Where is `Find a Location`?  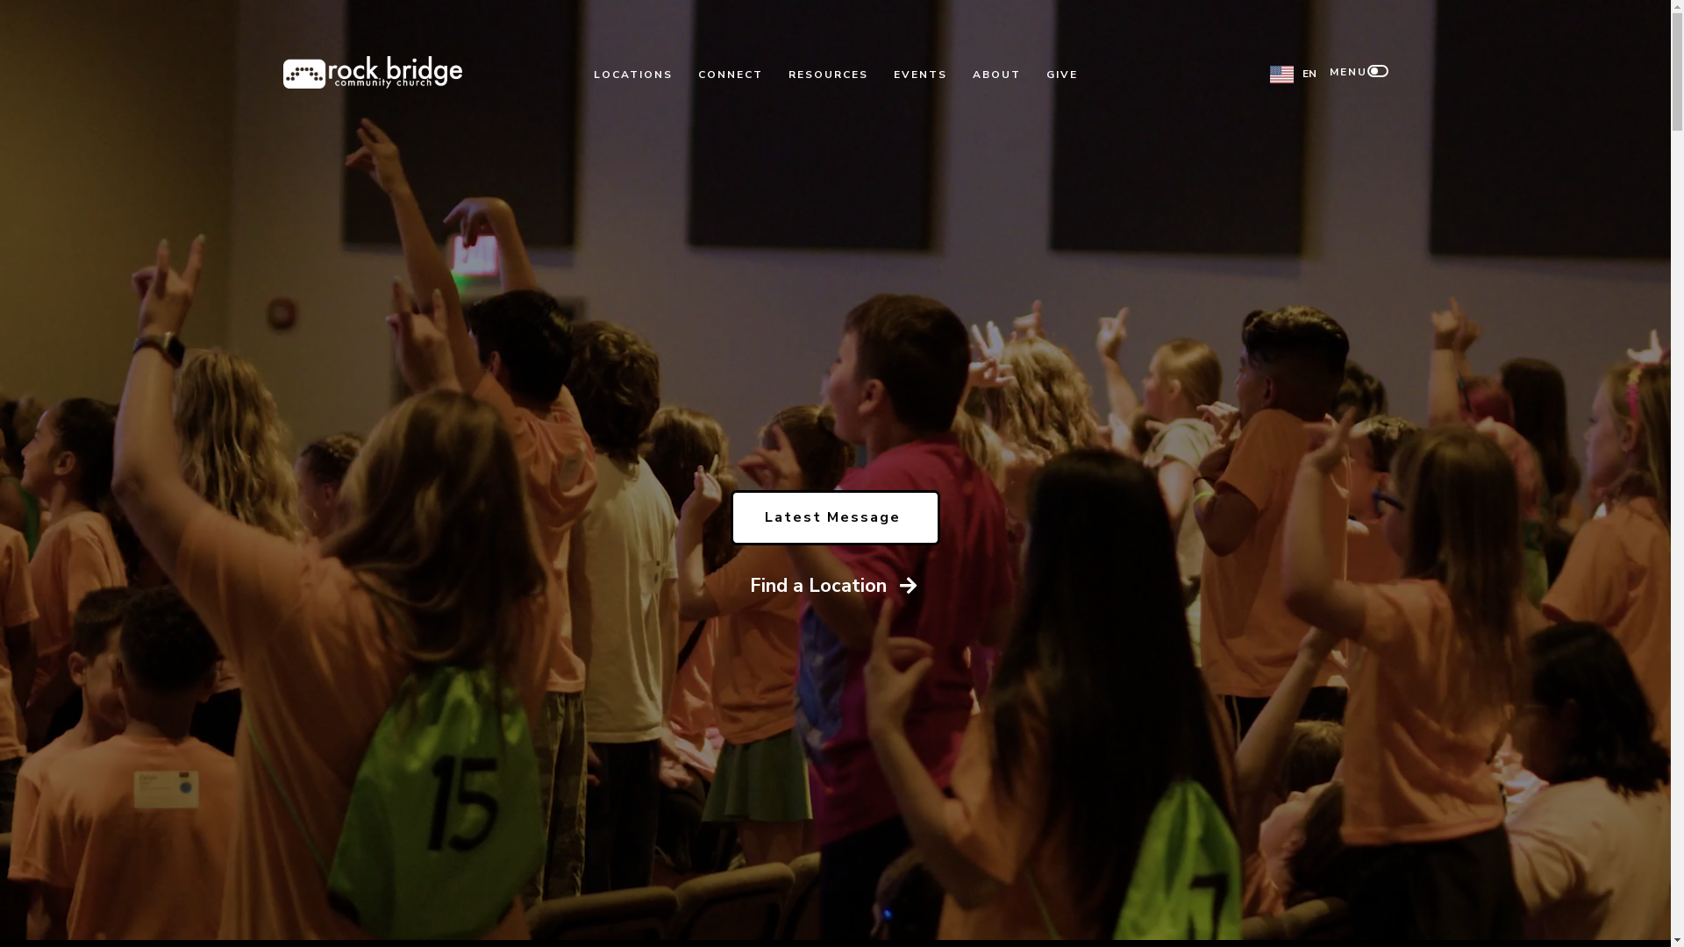
Find a Location is located at coordinates (833, 591).